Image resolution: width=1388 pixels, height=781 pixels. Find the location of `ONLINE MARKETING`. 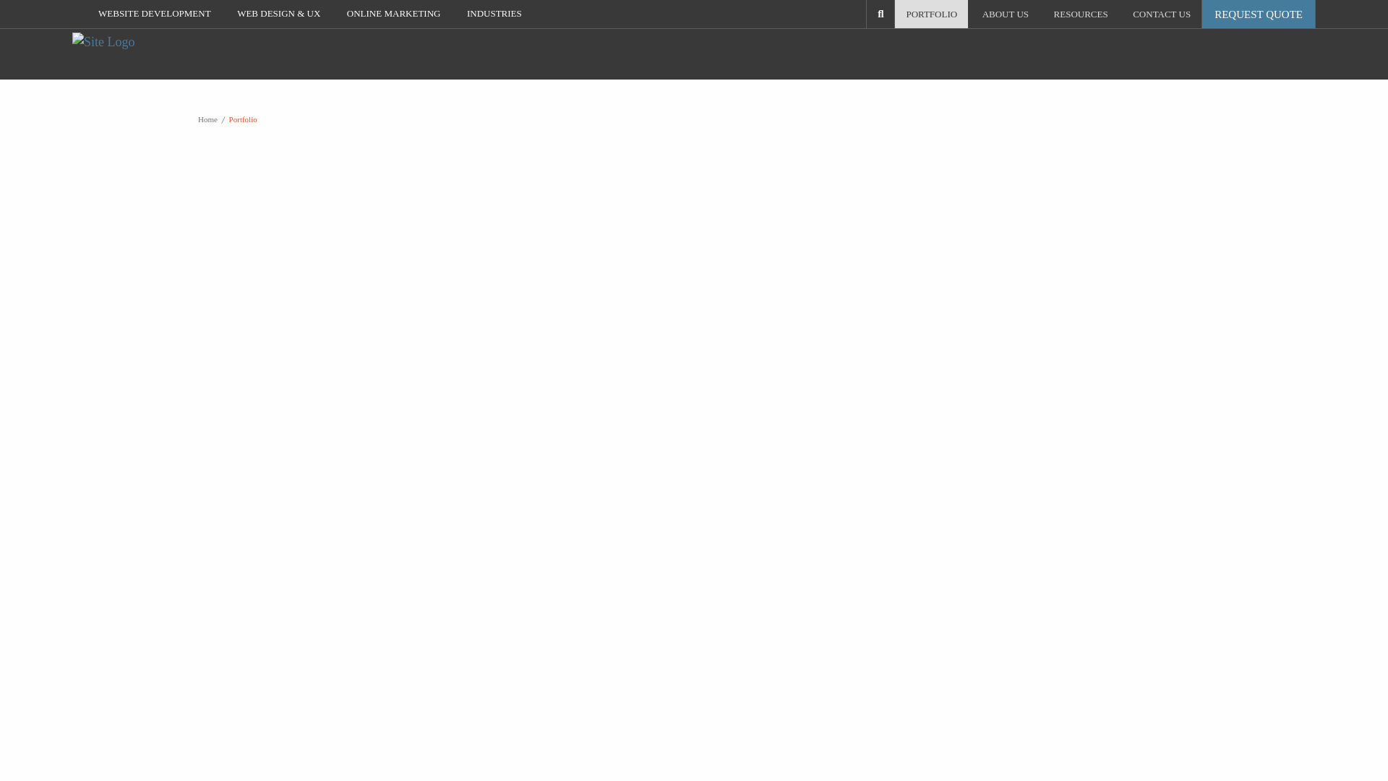

ONLINE MARKETING is located at coordinates (393, 14).